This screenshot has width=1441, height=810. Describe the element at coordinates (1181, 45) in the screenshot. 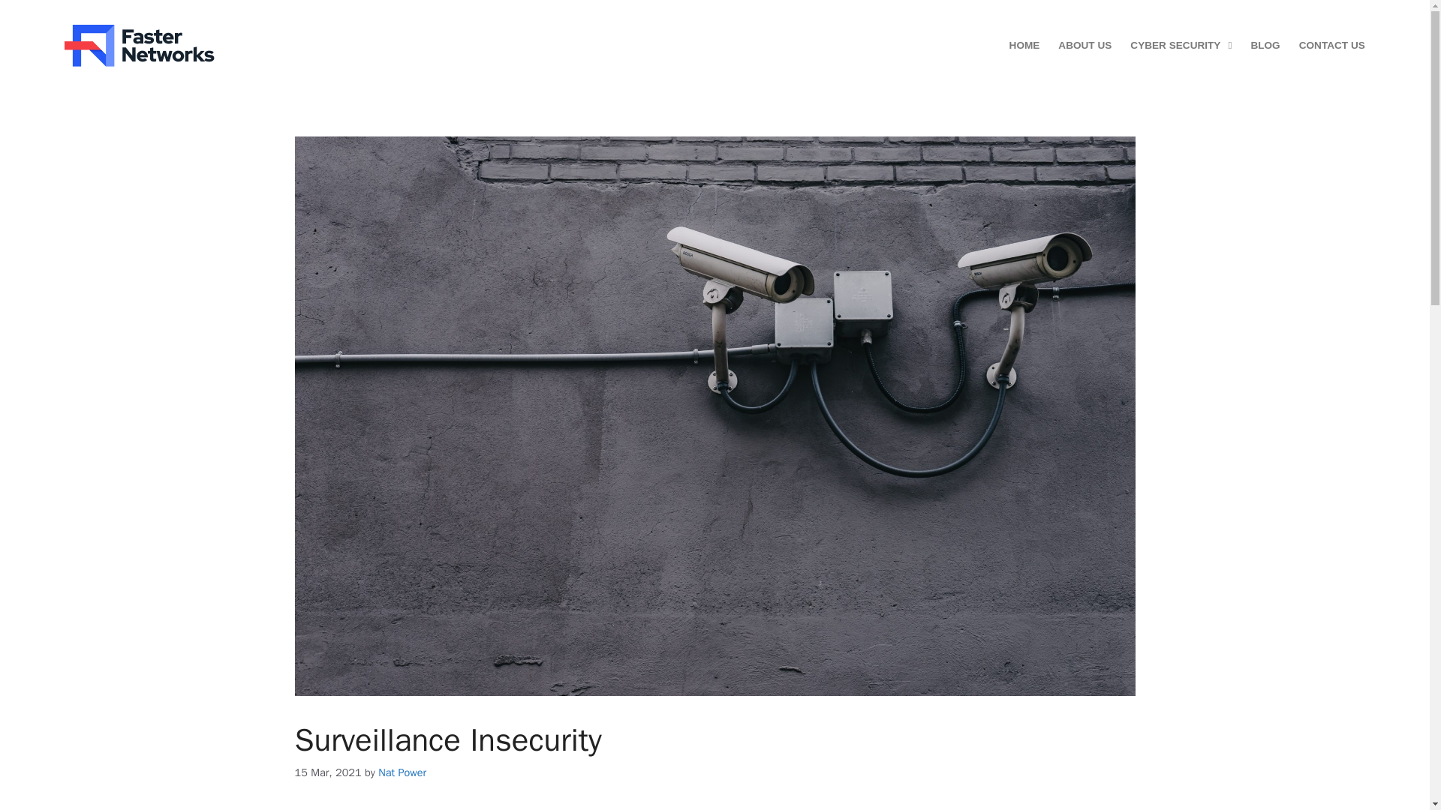

I see `CYBER SECURITY` at that location.